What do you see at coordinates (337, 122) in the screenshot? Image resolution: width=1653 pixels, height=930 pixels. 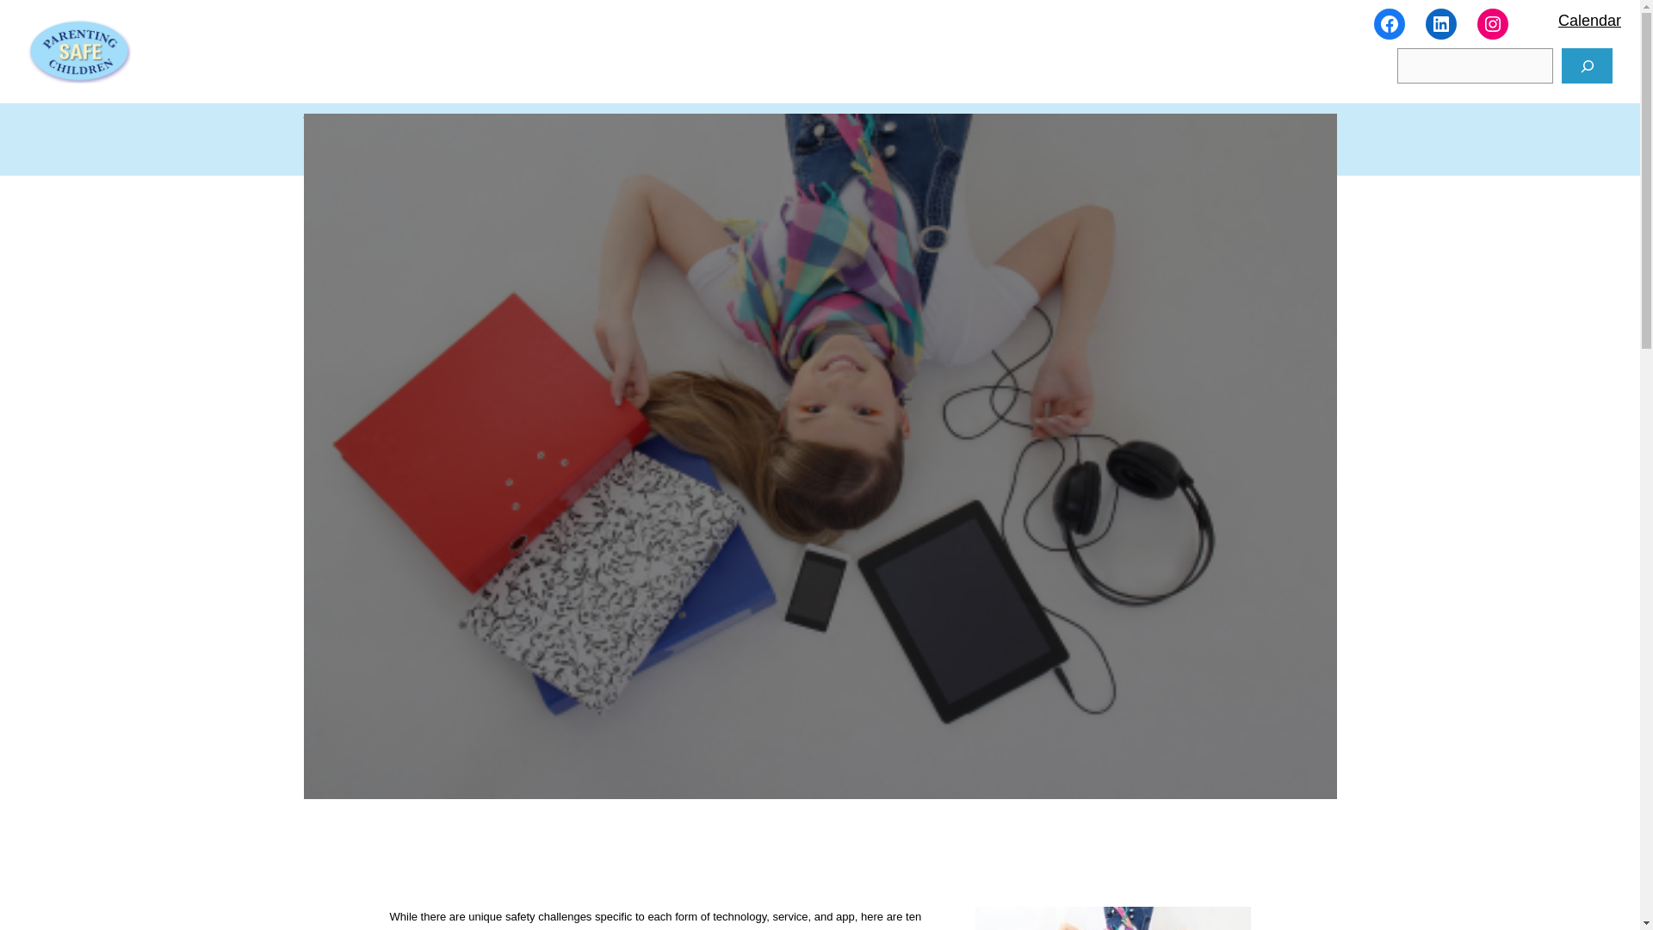 I see `Workshops` at bounding box center [337, 122].